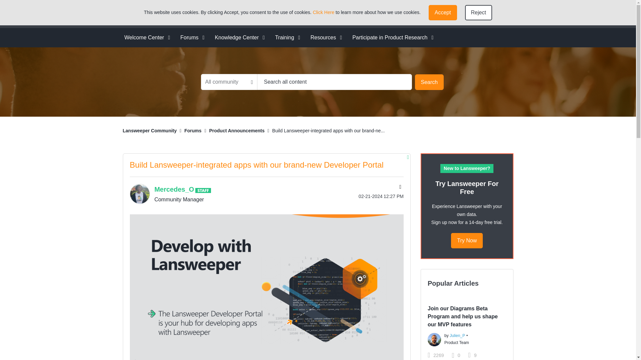 The width and height of the screenshot is (641, 360). I want to click on Knowledge Center, so click(237, 37).